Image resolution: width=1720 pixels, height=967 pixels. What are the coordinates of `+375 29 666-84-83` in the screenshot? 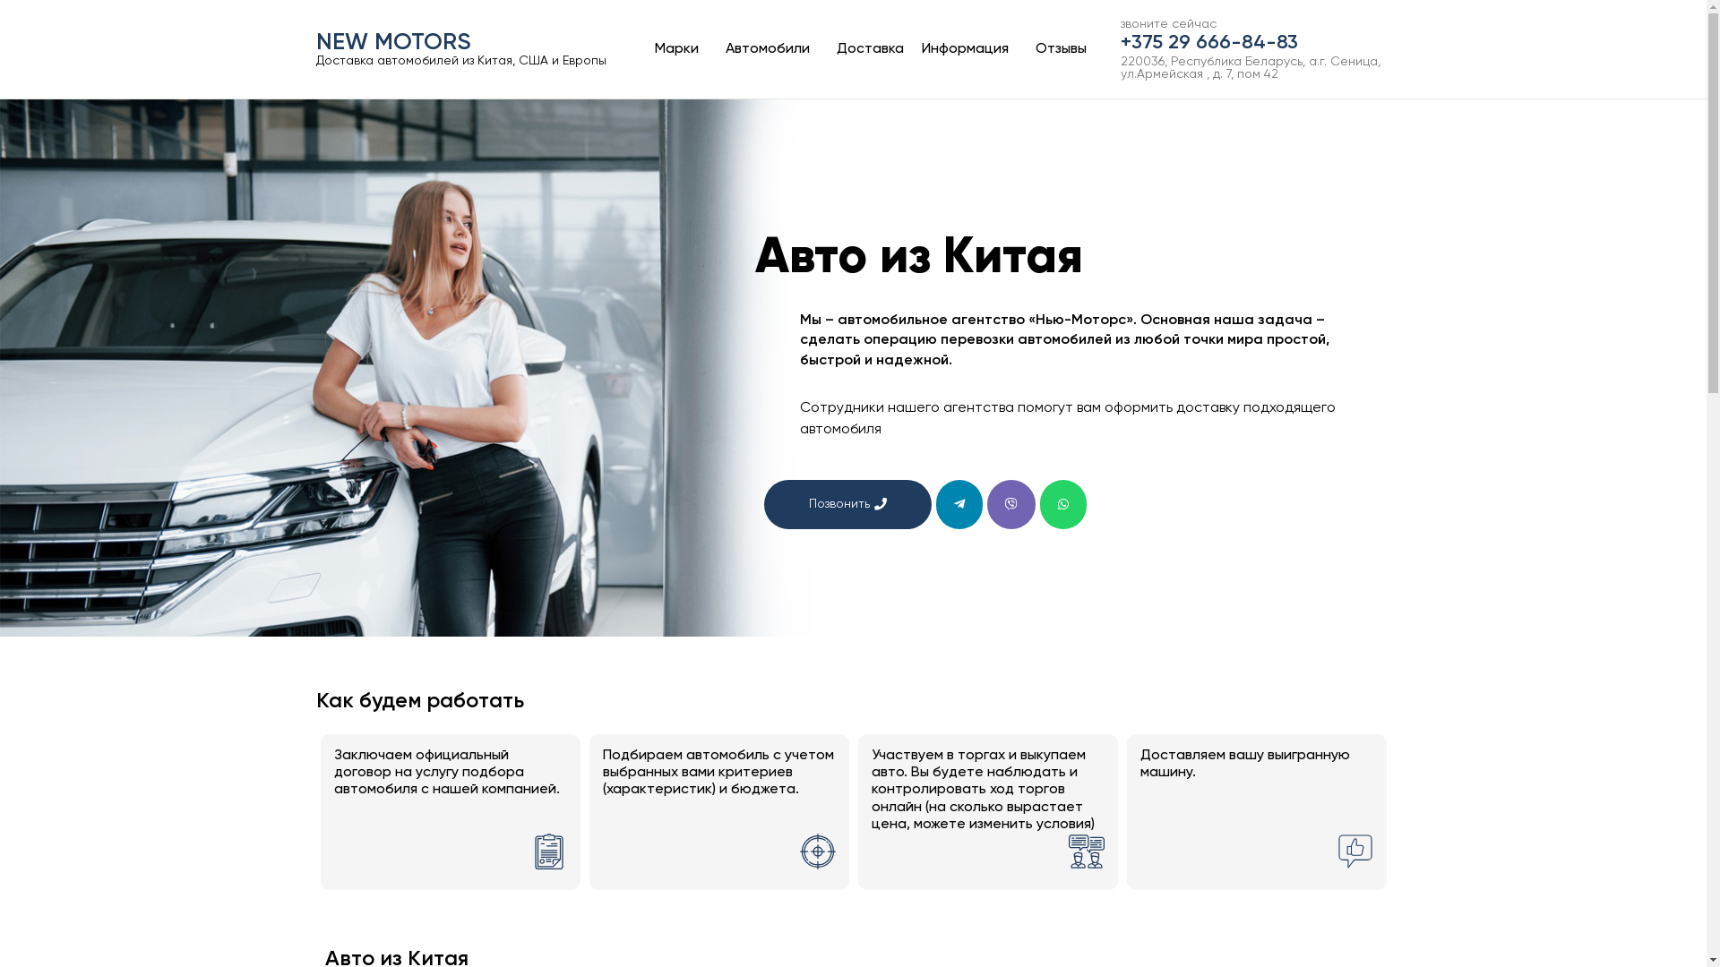 It's located at (1209, 43).